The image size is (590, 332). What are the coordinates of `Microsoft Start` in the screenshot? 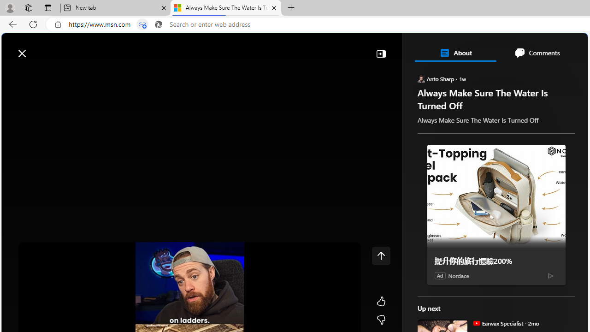 It's located at (43, 48).